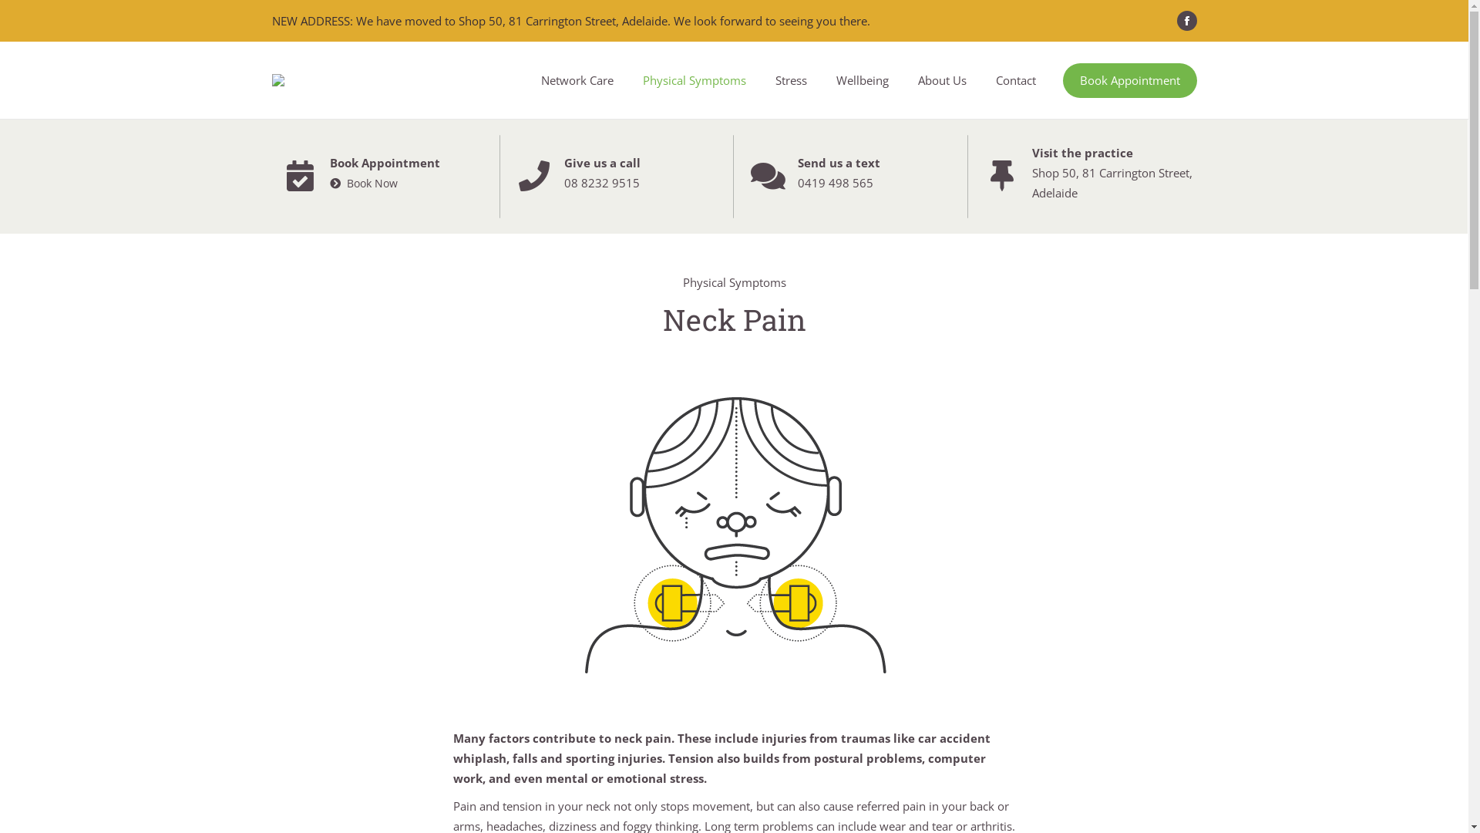 The image size is (1480, 833). Describe the element at coordinates (791, 80) in the screenshot. I see `Stress` at that location.